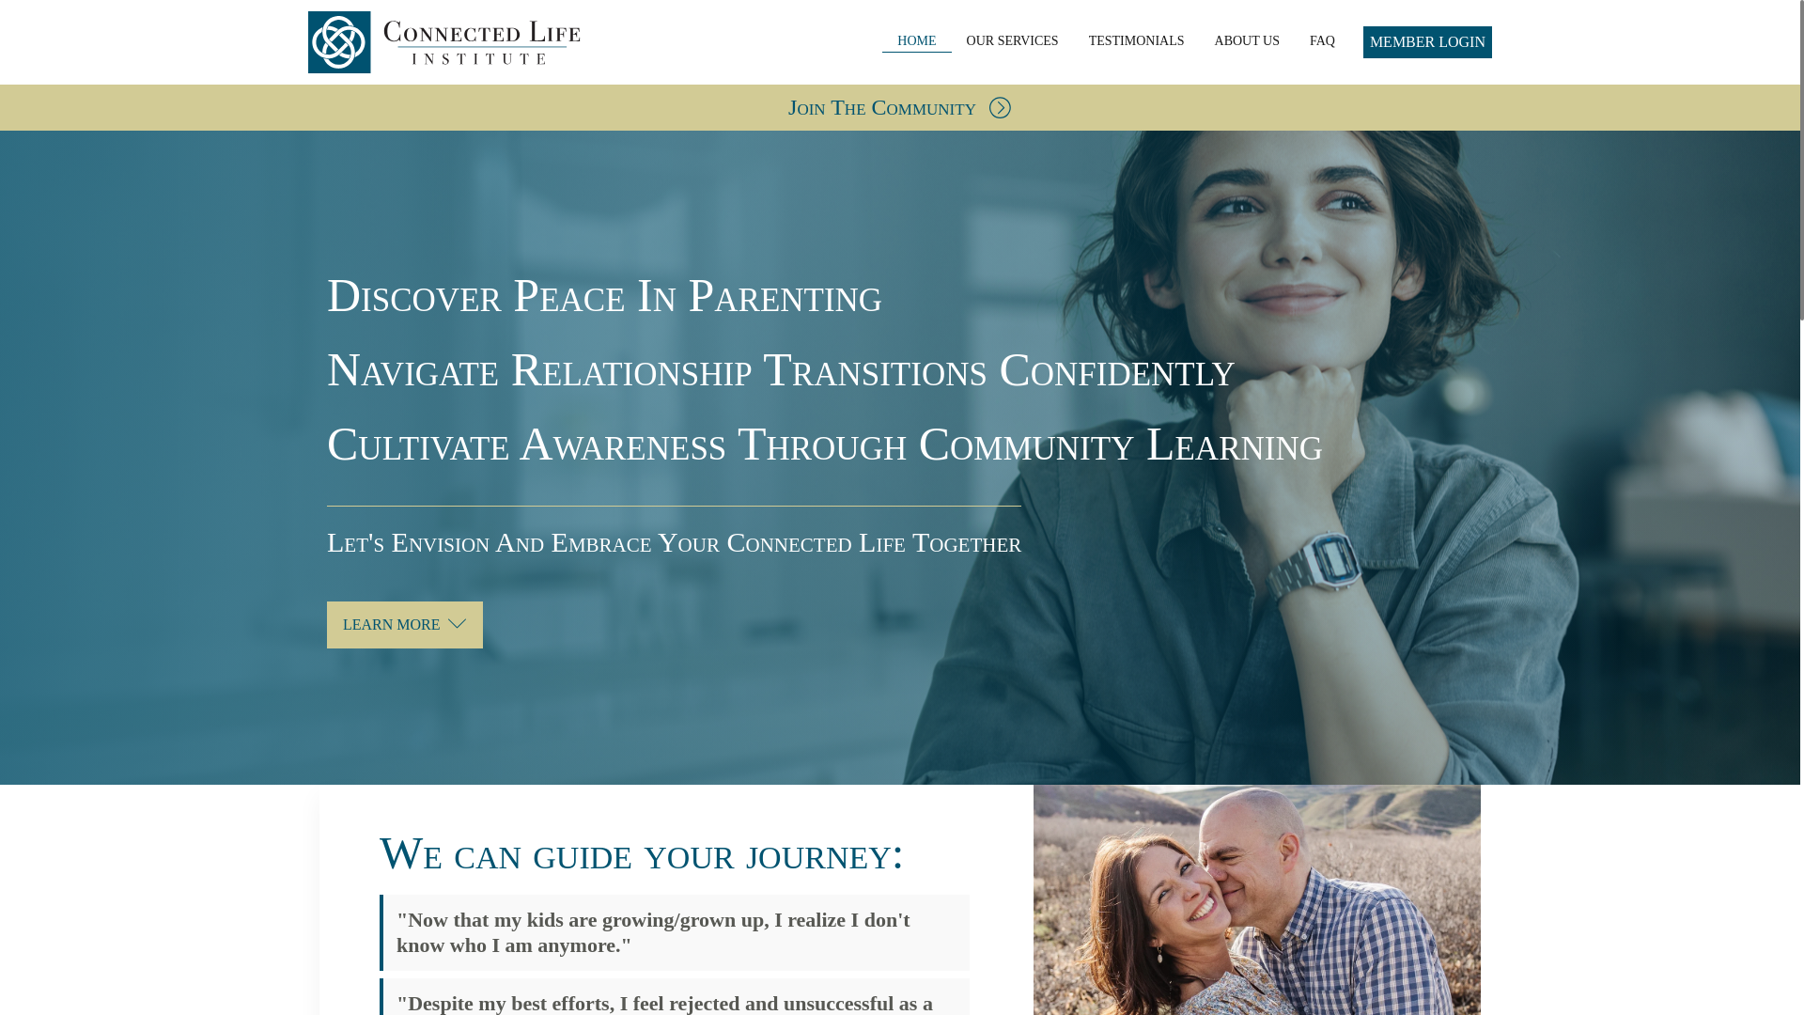 Image resolution: width=1804 pixels, height=1015 pixels. Describe the element at coordinates (404, 625) in the screenshot. I see `LEARN MORE` at that location.